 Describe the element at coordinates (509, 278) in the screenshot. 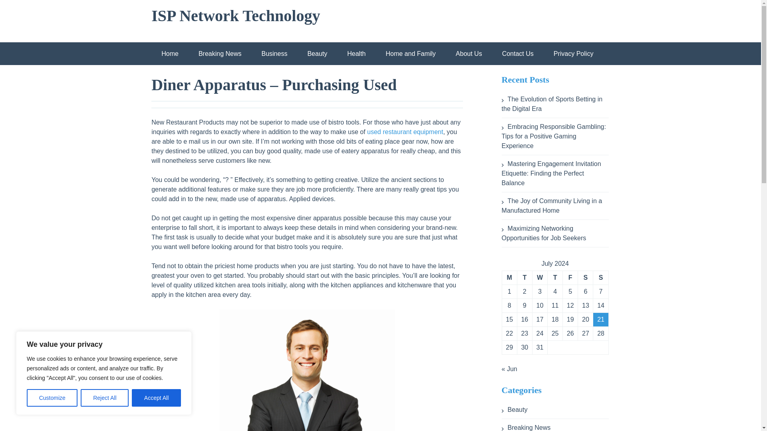

I see `Monday` at that location.